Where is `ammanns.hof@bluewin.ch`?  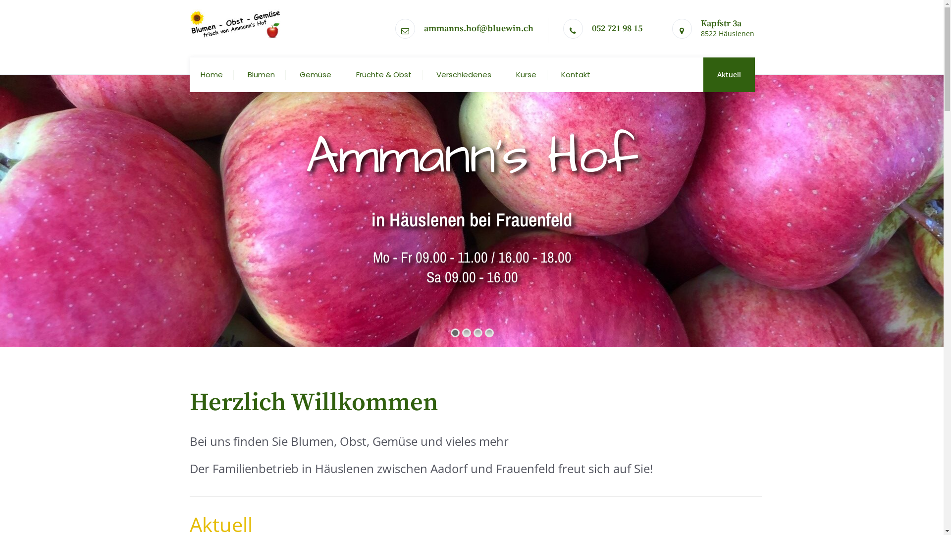
ammanns.hof@bluewin.ch is located at coordinates (478, 29).